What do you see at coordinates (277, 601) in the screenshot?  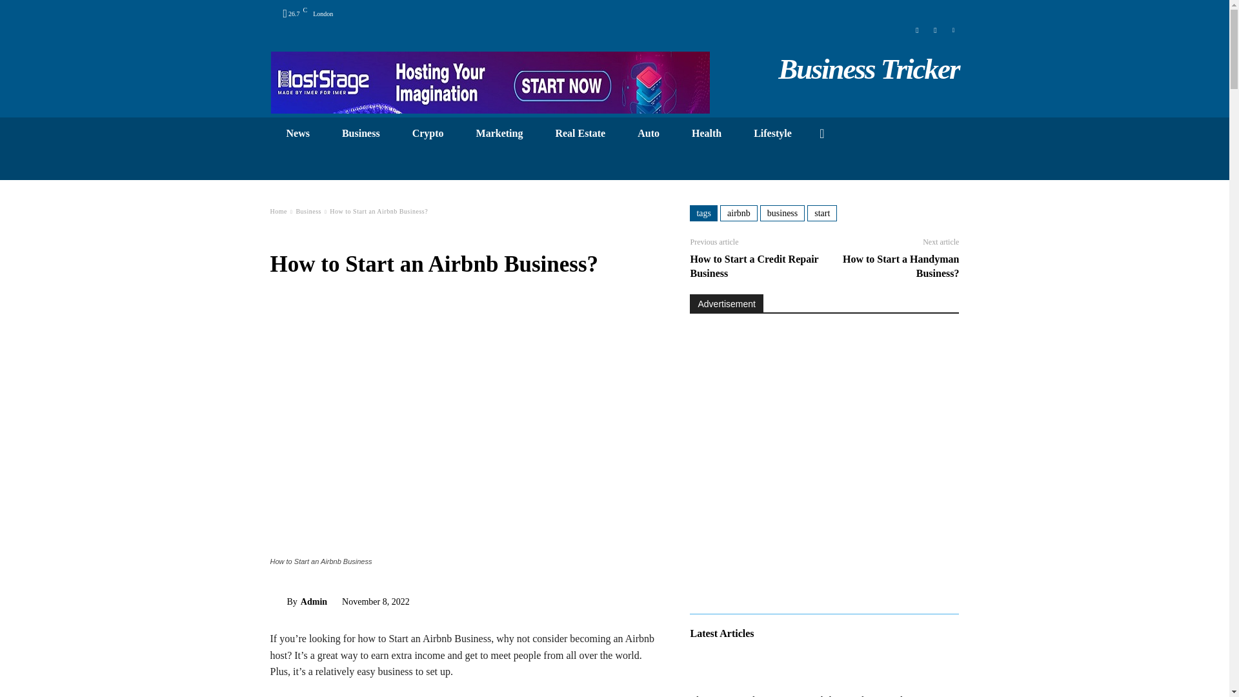 I see `Admin` at bounding box center [277, 601].